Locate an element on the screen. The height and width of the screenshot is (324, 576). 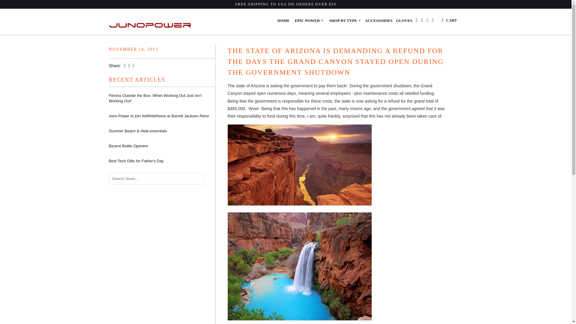
Juno Power to join ItsWhiteNoise at Barrett Jackson Reno is located at coordinates (162, 116).